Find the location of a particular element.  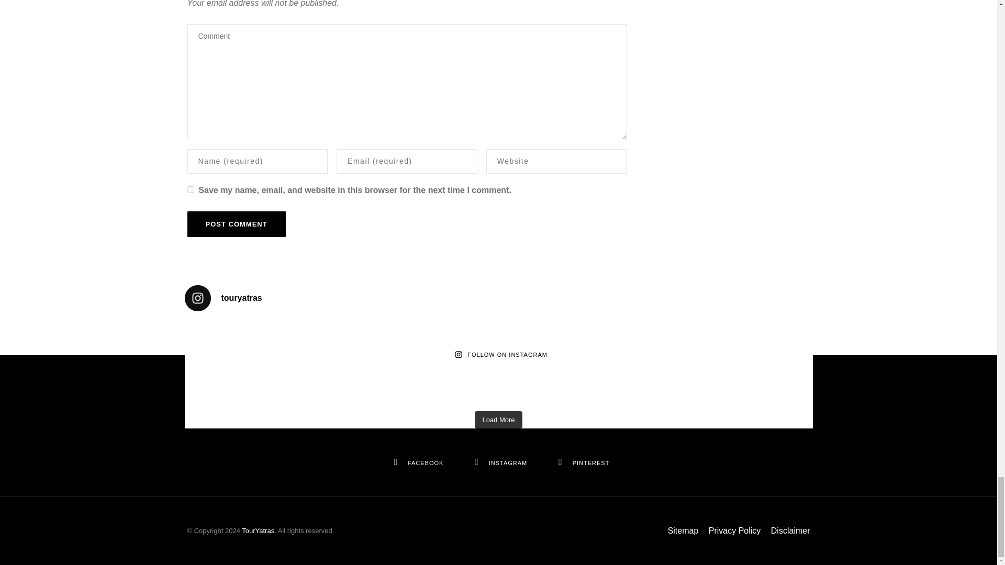

Post Comment is located at coordinates (236, 224).